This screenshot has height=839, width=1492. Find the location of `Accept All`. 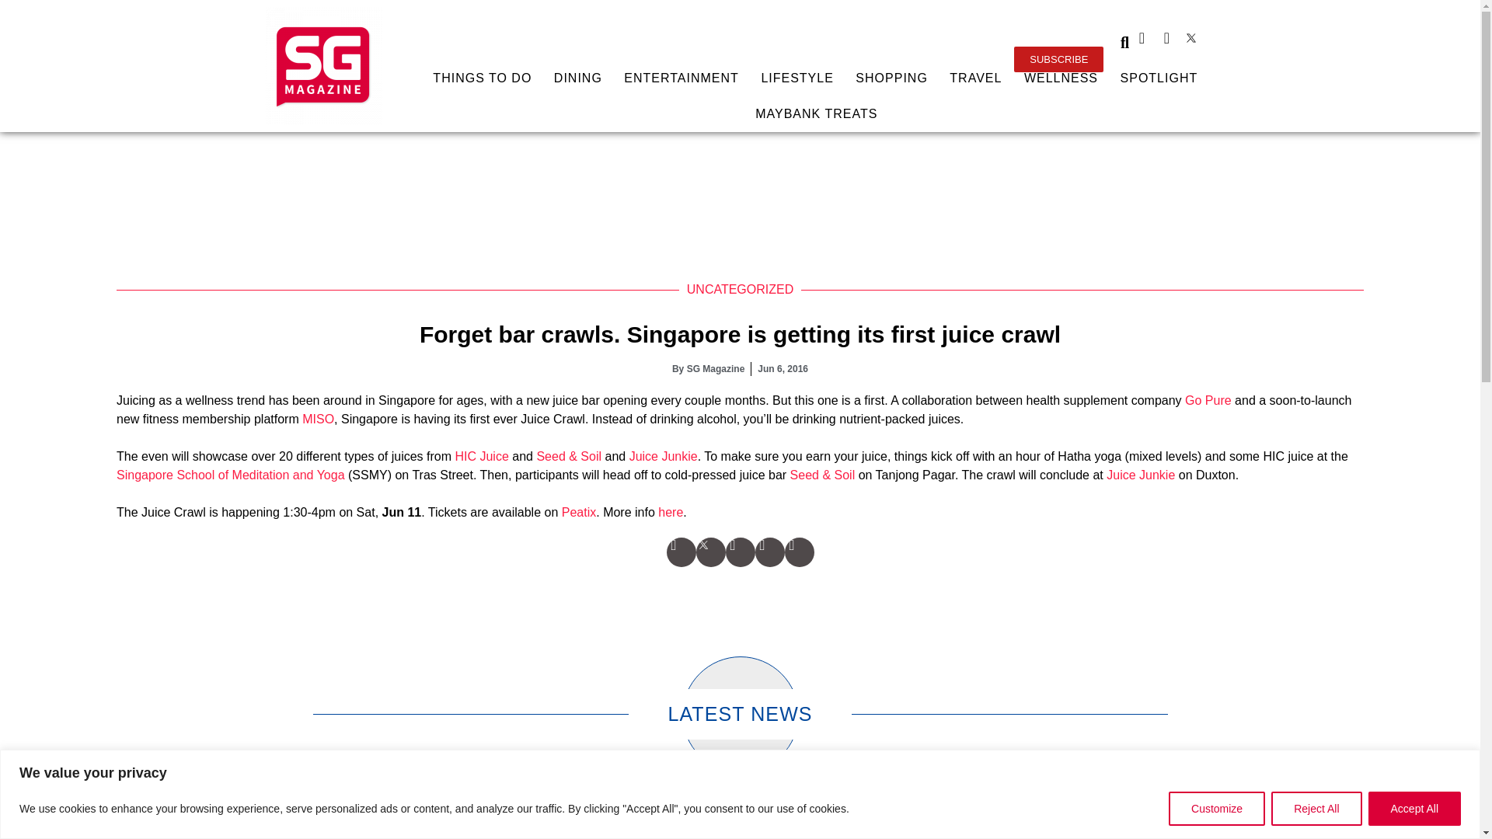

Accept All is located at coordinates (1414, 808).